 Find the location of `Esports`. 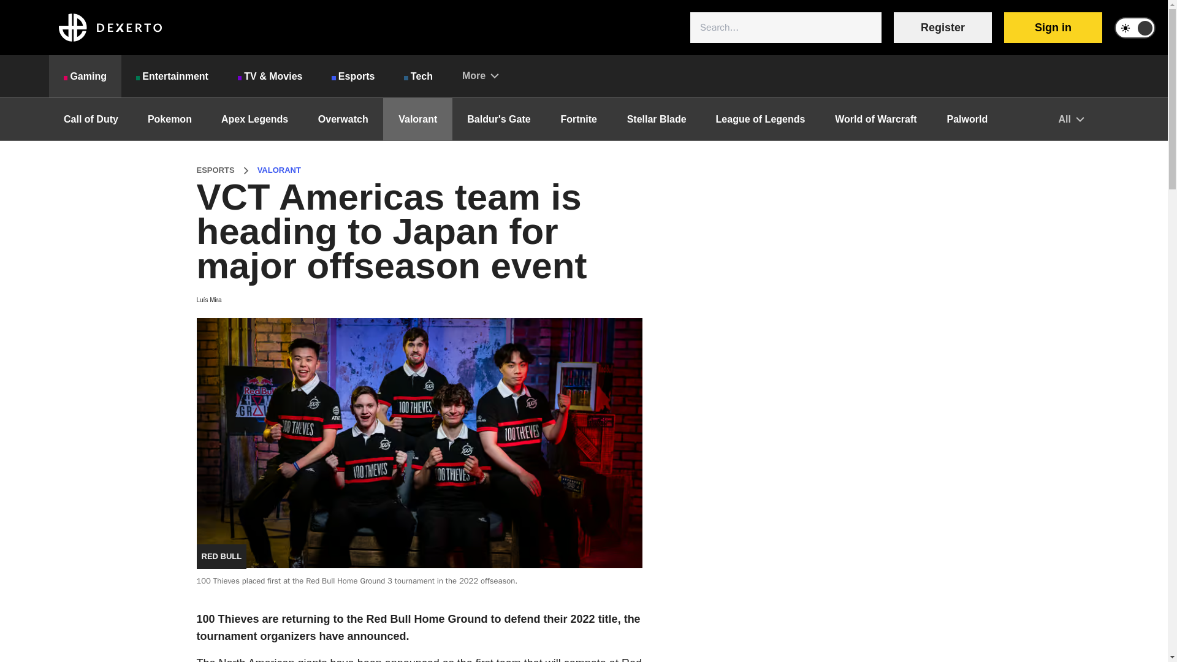

Esports is located at coordinates (353, 76).